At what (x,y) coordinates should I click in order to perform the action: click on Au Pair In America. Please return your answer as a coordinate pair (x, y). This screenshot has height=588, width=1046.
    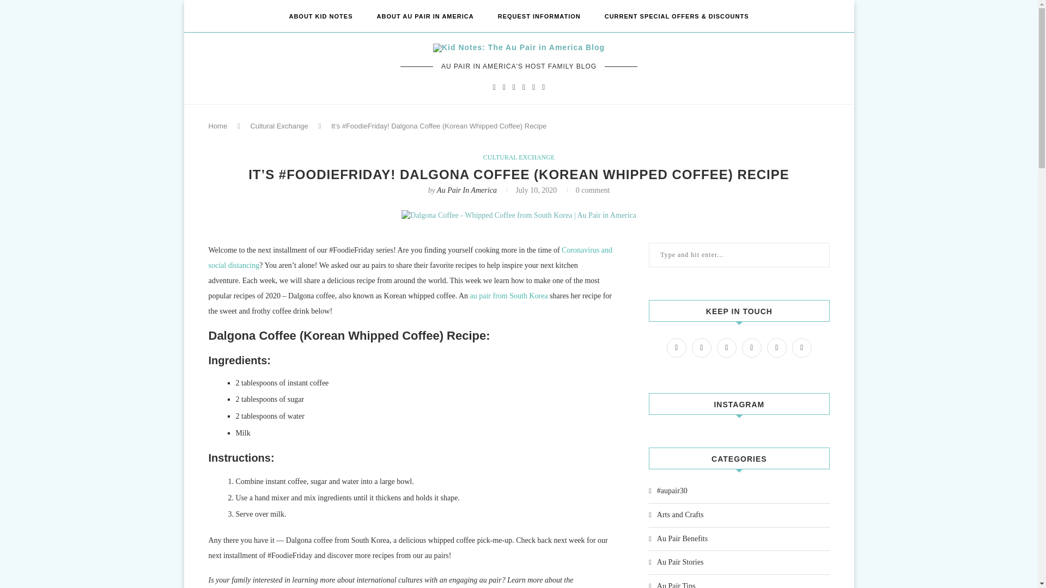
    Looking at the image, I should click on (467, 191).